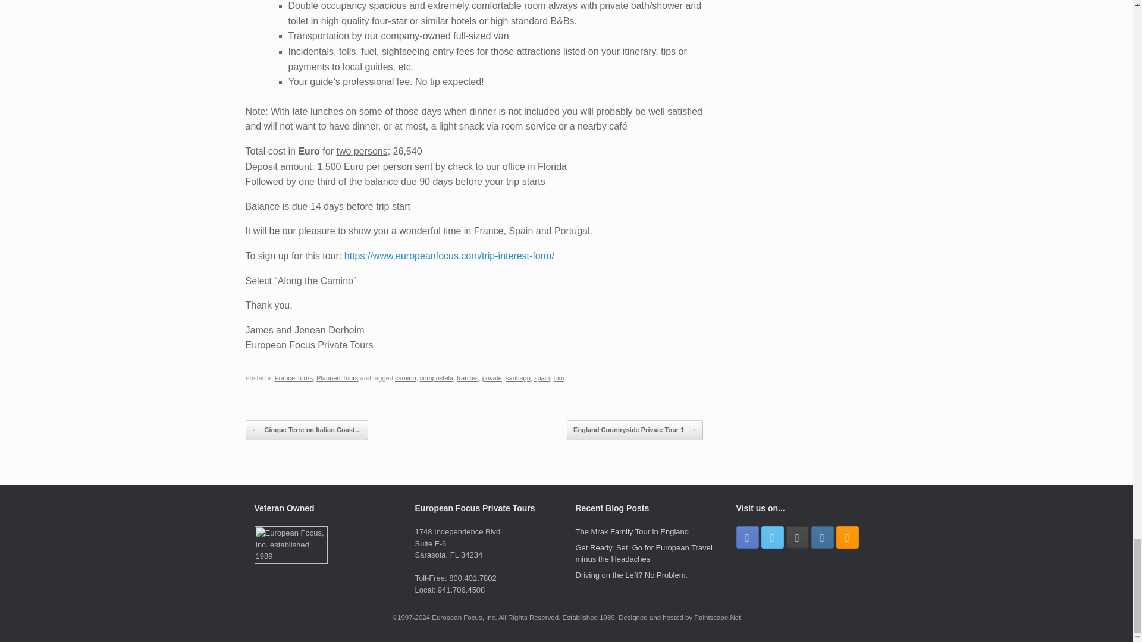  What do you see at coordinates (797, 537) in the screenshot?
I see `European Focus Flickr` at bounding box center [797, 537].